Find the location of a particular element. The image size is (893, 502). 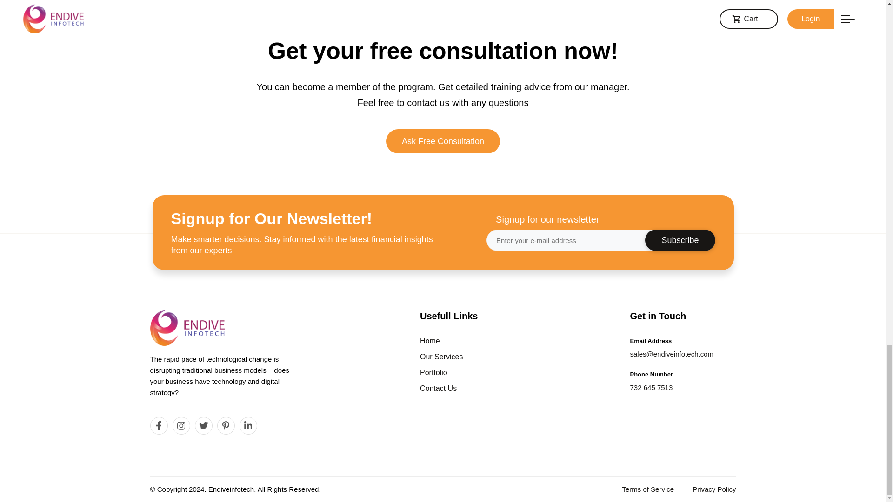

Subscribe is located at coordinates (680, 240).